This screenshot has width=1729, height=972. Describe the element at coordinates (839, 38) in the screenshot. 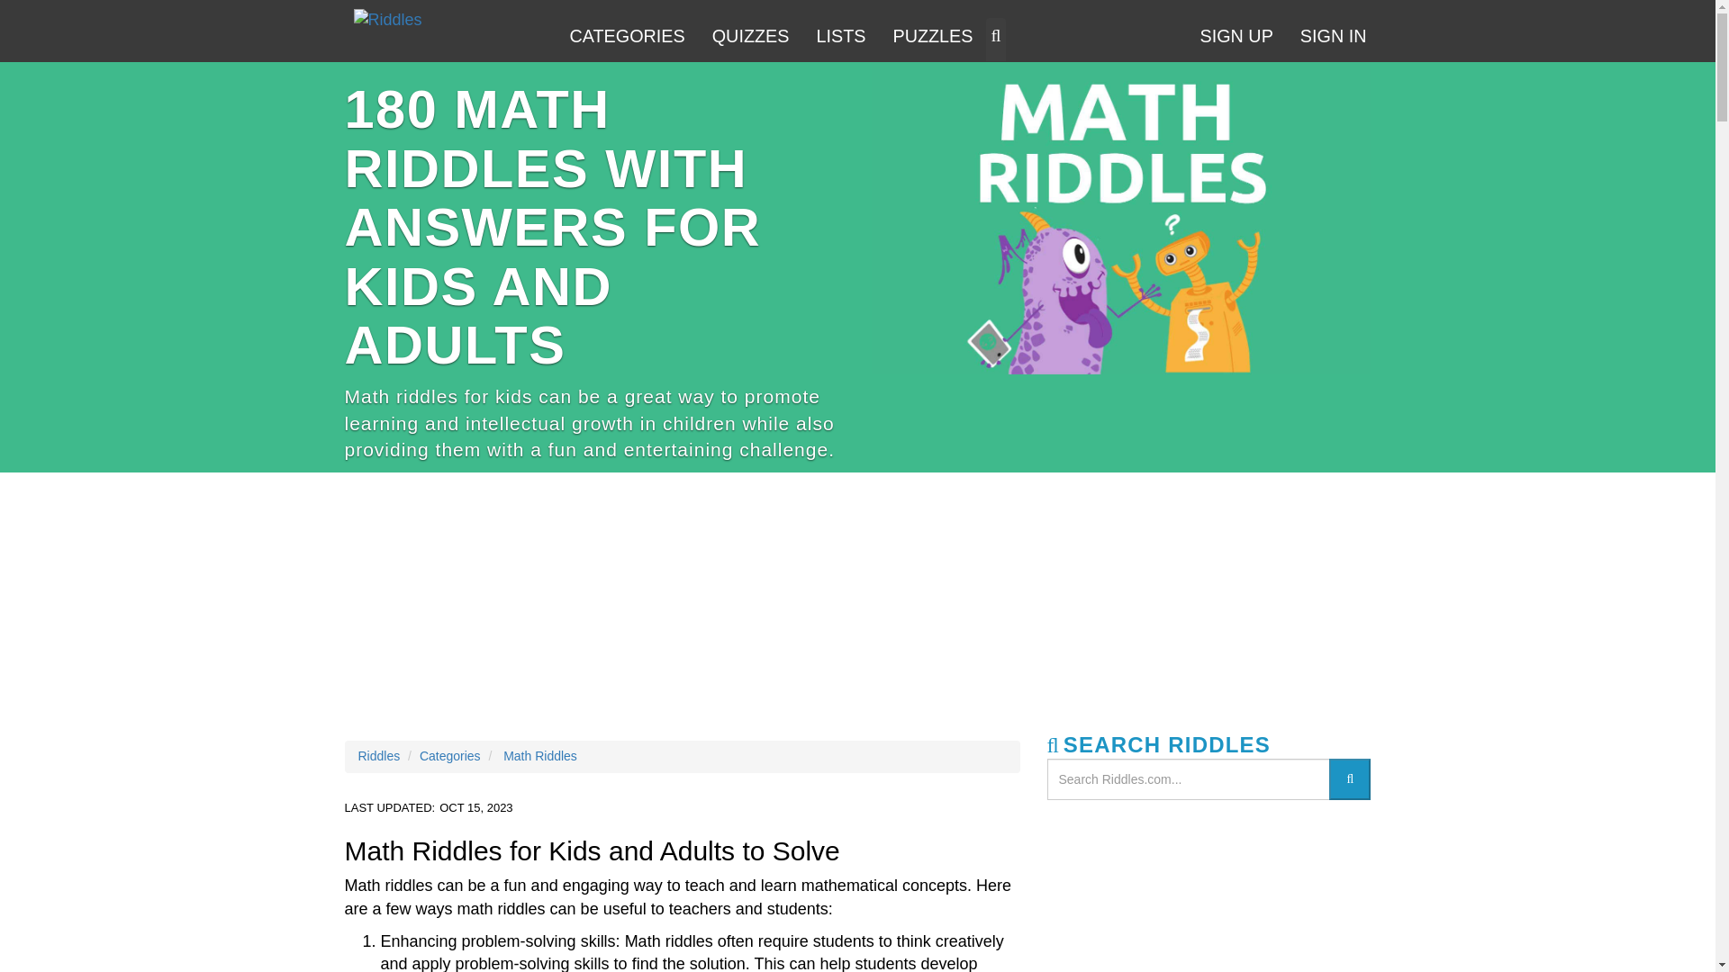

I see `LISTS` at that location.